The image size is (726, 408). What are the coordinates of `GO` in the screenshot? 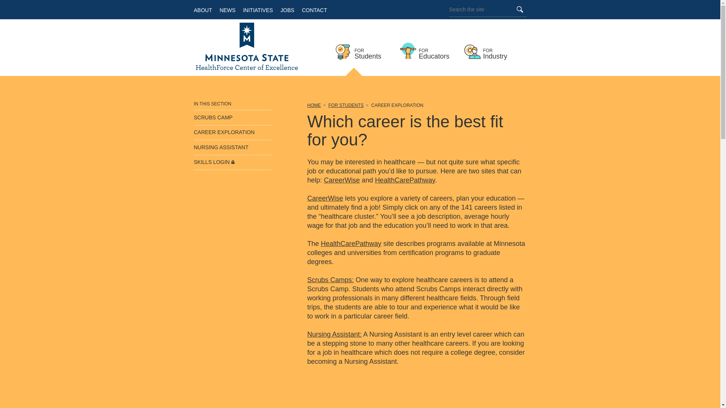 It's located at (405, 180).